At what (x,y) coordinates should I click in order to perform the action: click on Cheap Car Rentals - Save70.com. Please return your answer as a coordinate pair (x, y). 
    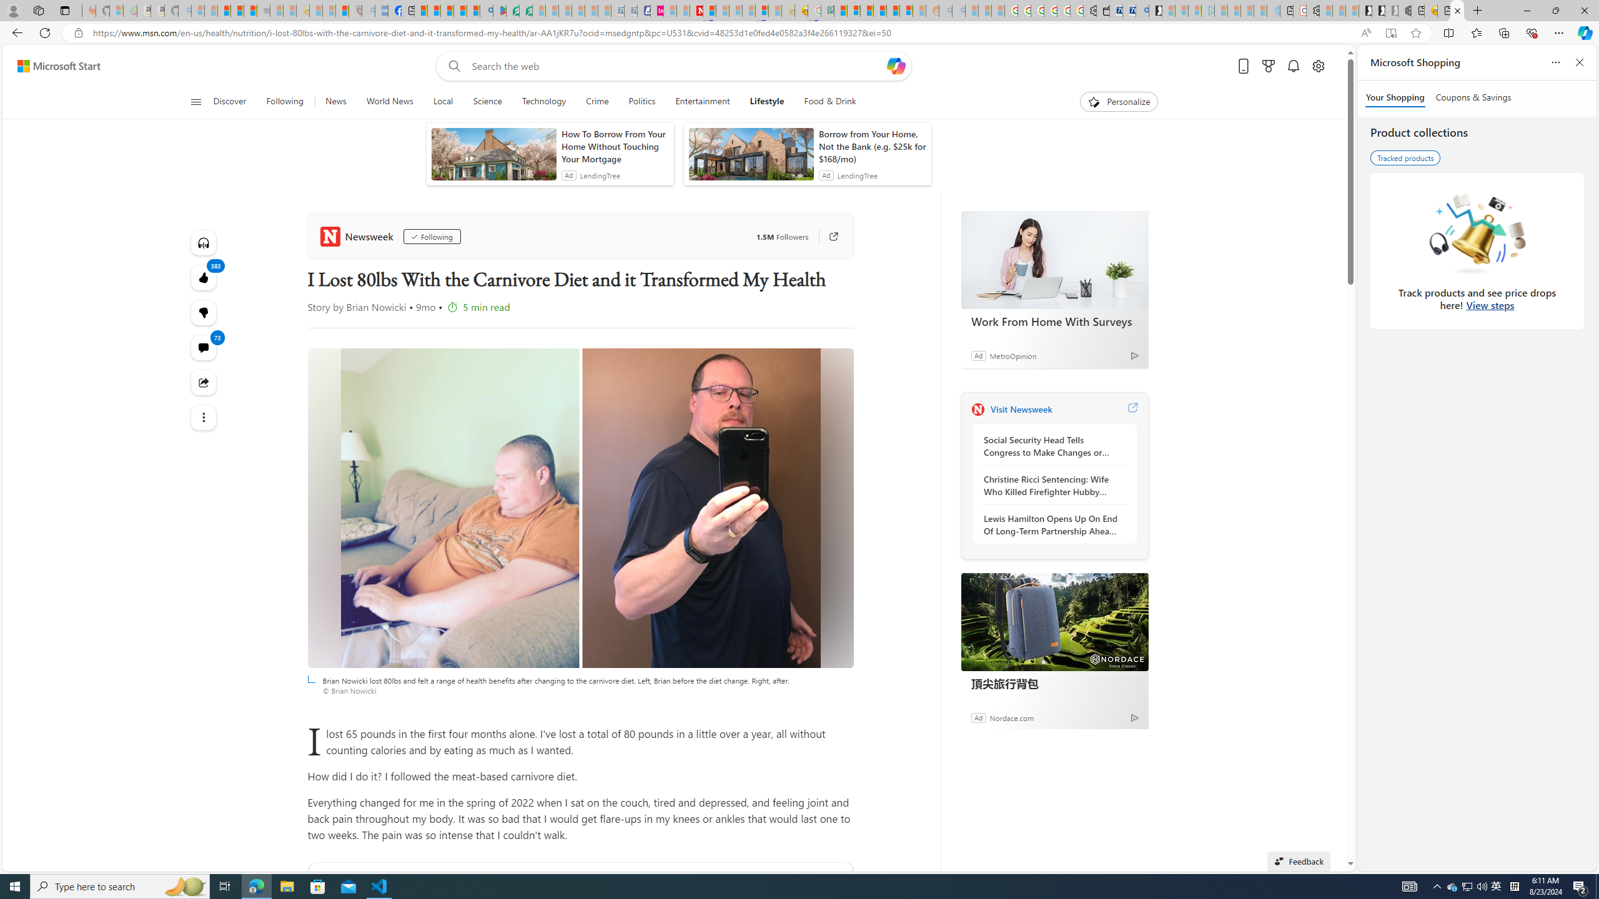
    Looking at the image, I should click on (1129, 11).